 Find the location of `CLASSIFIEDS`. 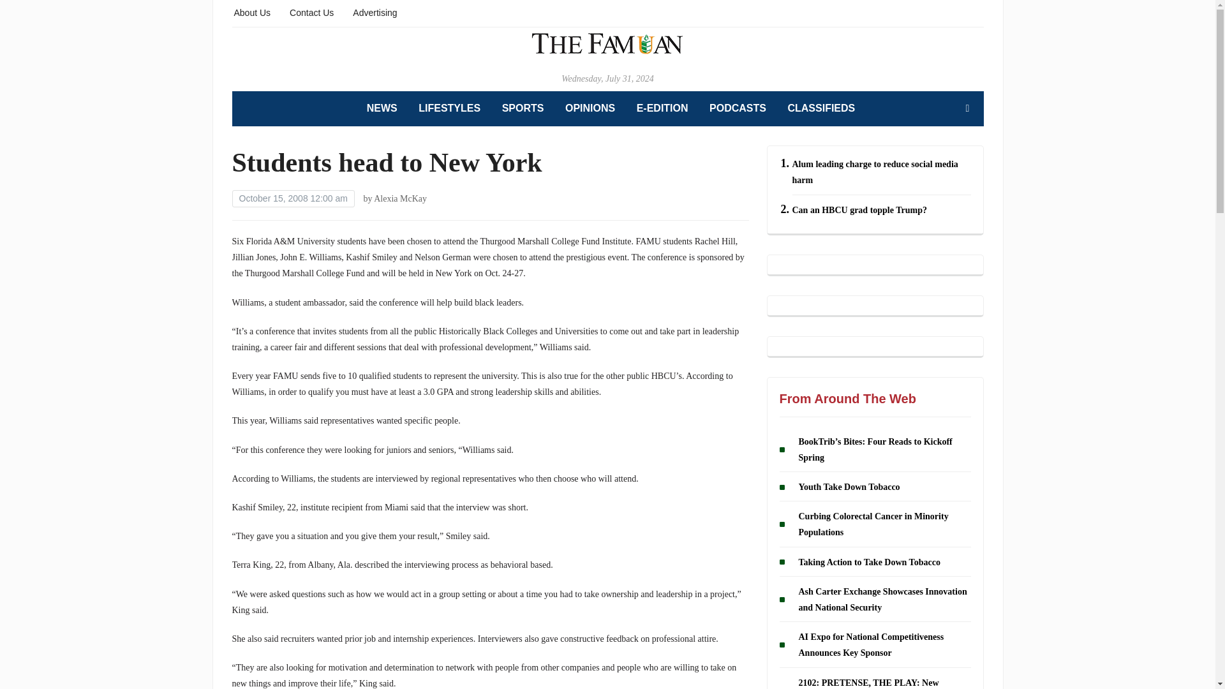

CLASSIFIEDS is located at coordinates (821, 108).